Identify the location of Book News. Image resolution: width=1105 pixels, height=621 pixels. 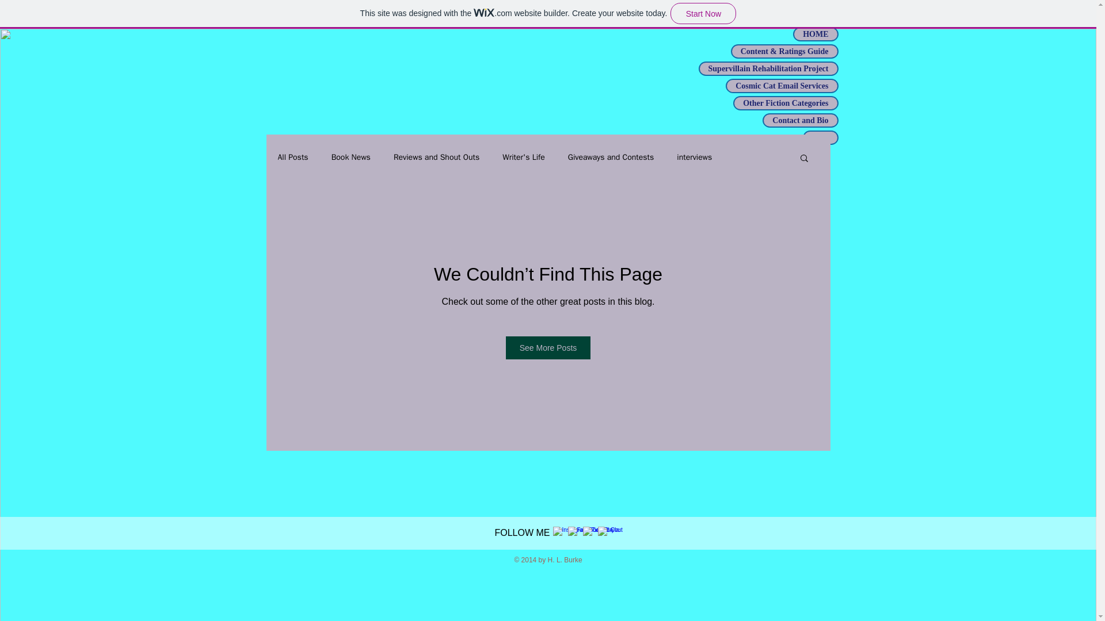
(351, 157).